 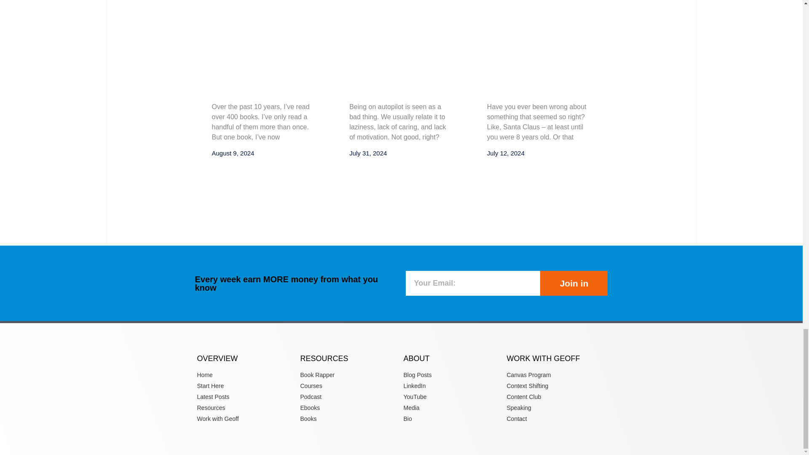 I want to click on Bio, so click(x=453, y=419).